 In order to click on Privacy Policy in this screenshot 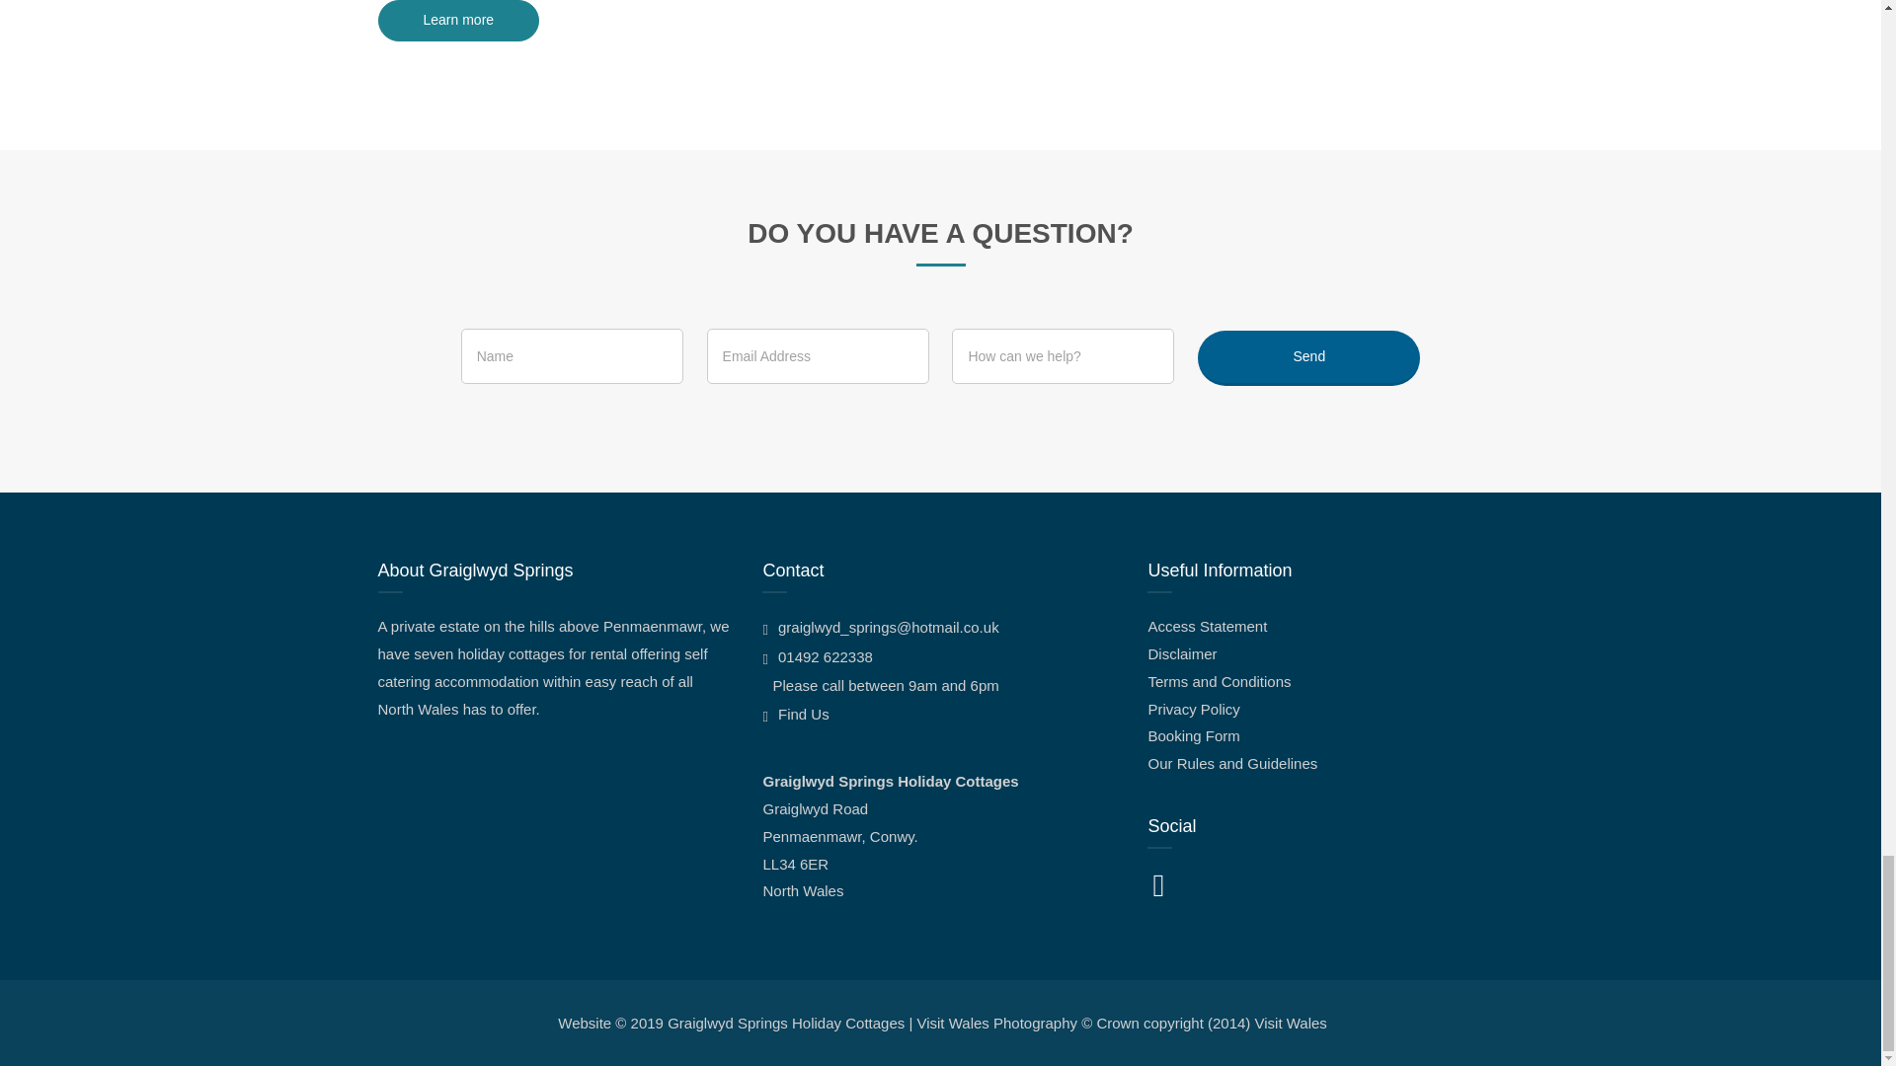, I will do `click(1193, 709)`.